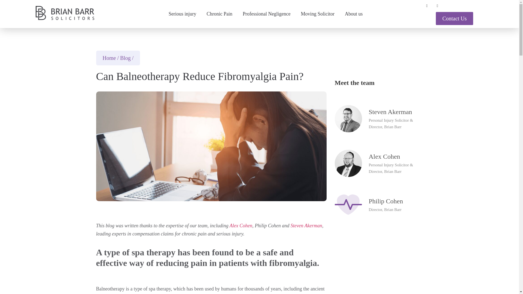 The image size is (523, 294). I want to click on Serious injury, so click(182, 14).